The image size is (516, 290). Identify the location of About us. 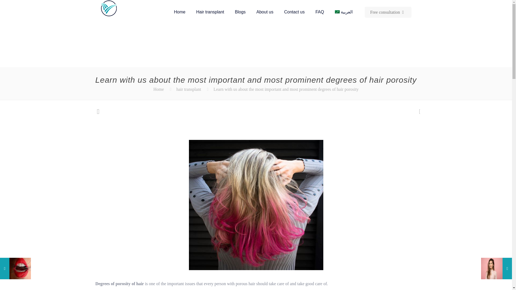
(264, 12).